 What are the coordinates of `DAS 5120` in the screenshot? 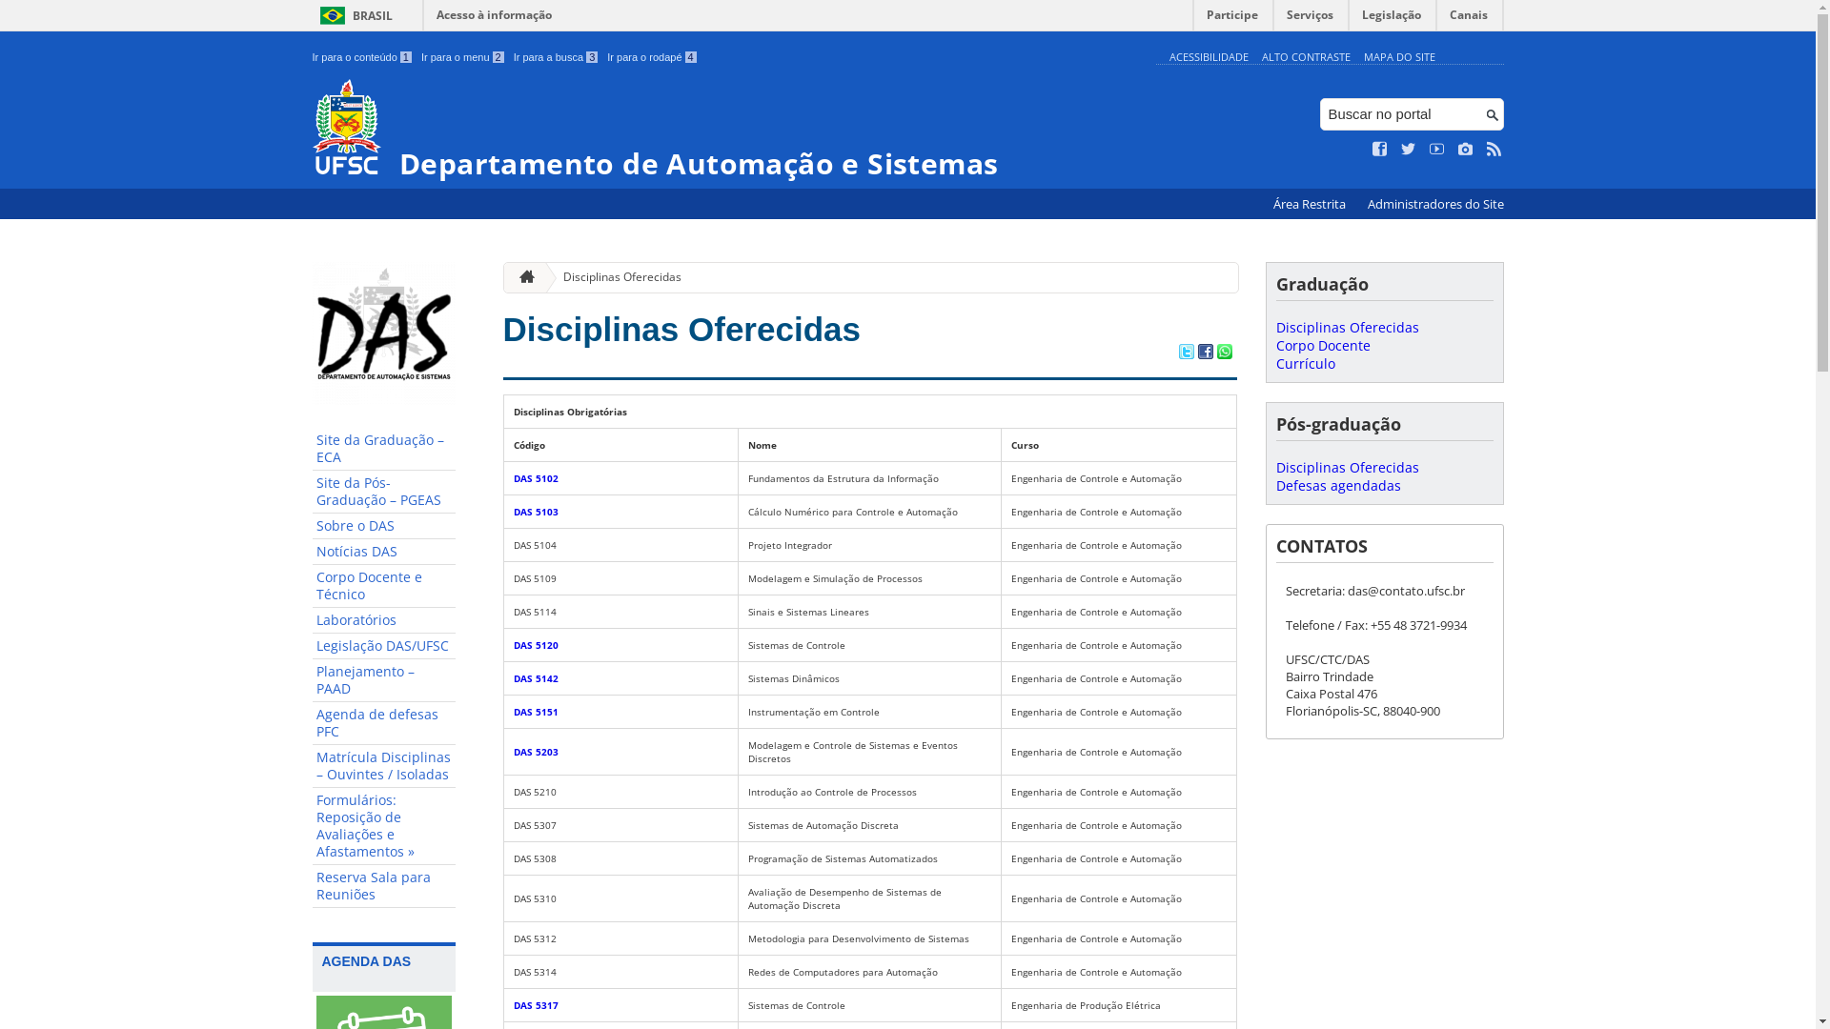 It's located at (536, 645).